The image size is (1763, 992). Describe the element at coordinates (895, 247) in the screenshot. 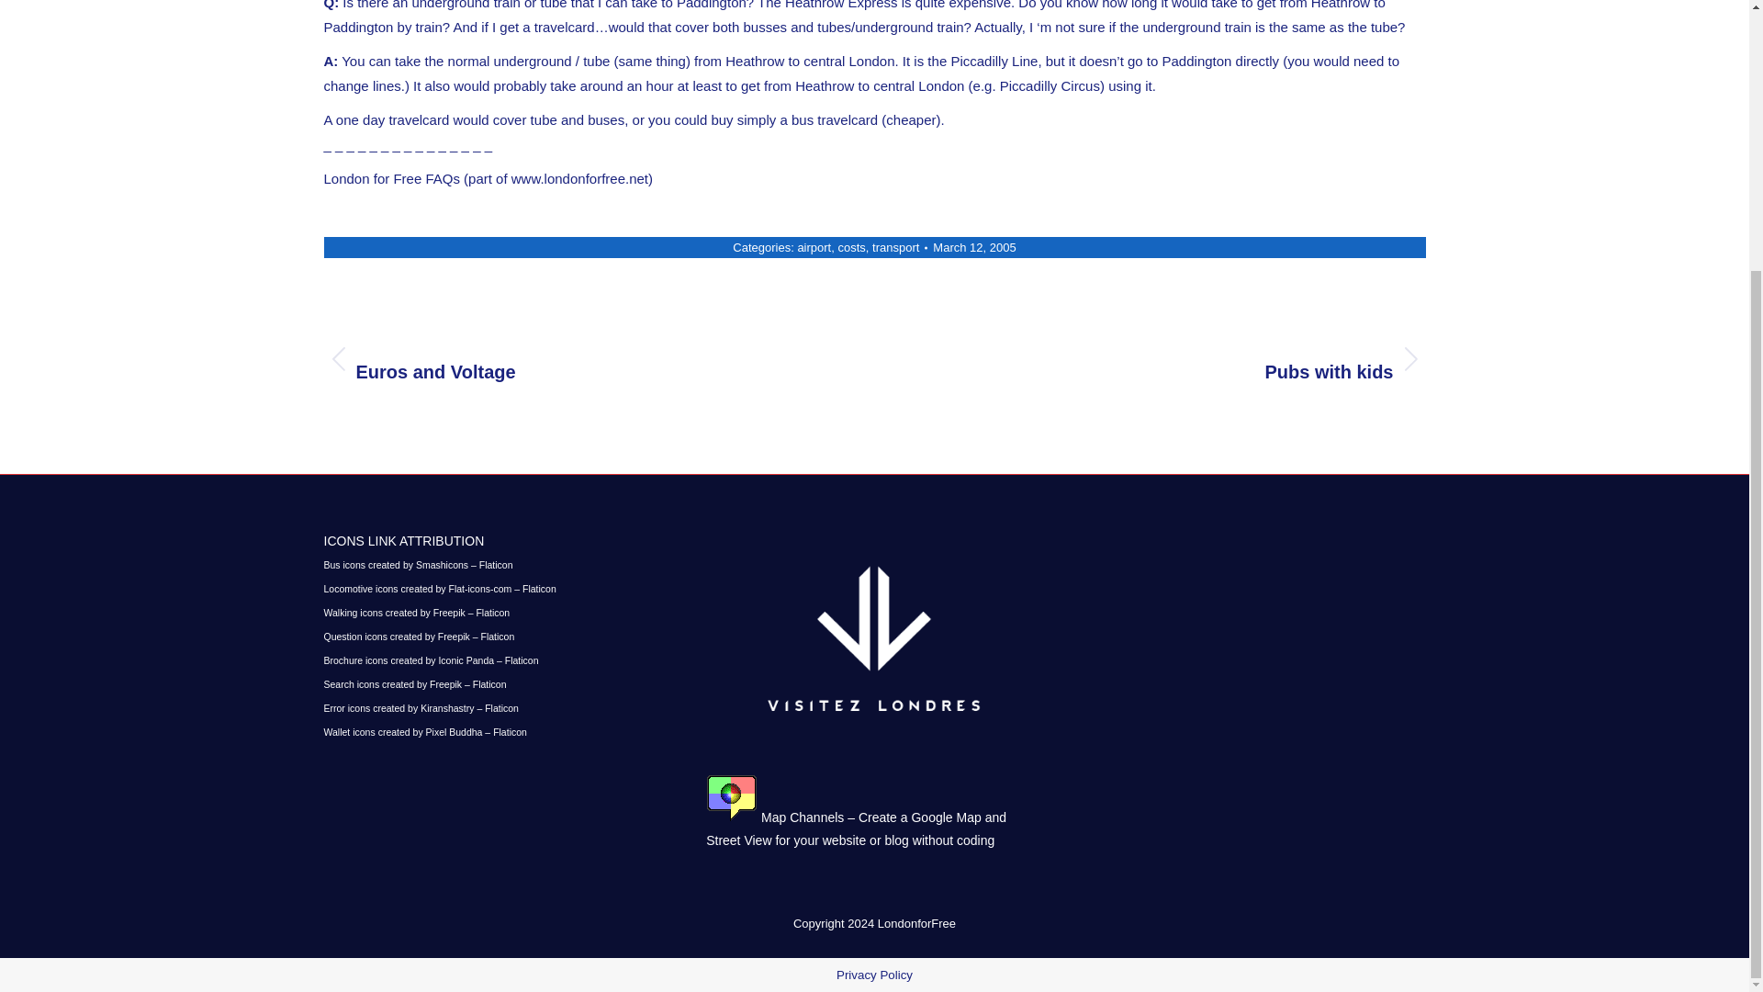

I see `locomotive icons` at that location.